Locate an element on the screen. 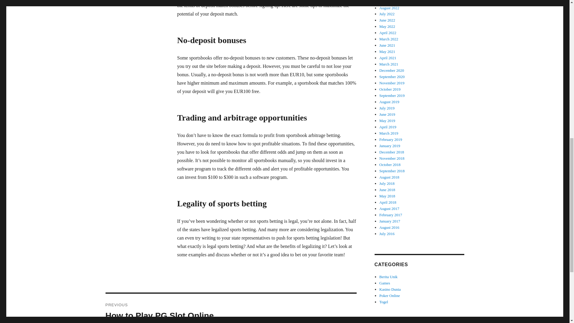  Games is located at coordinates (385, 283).